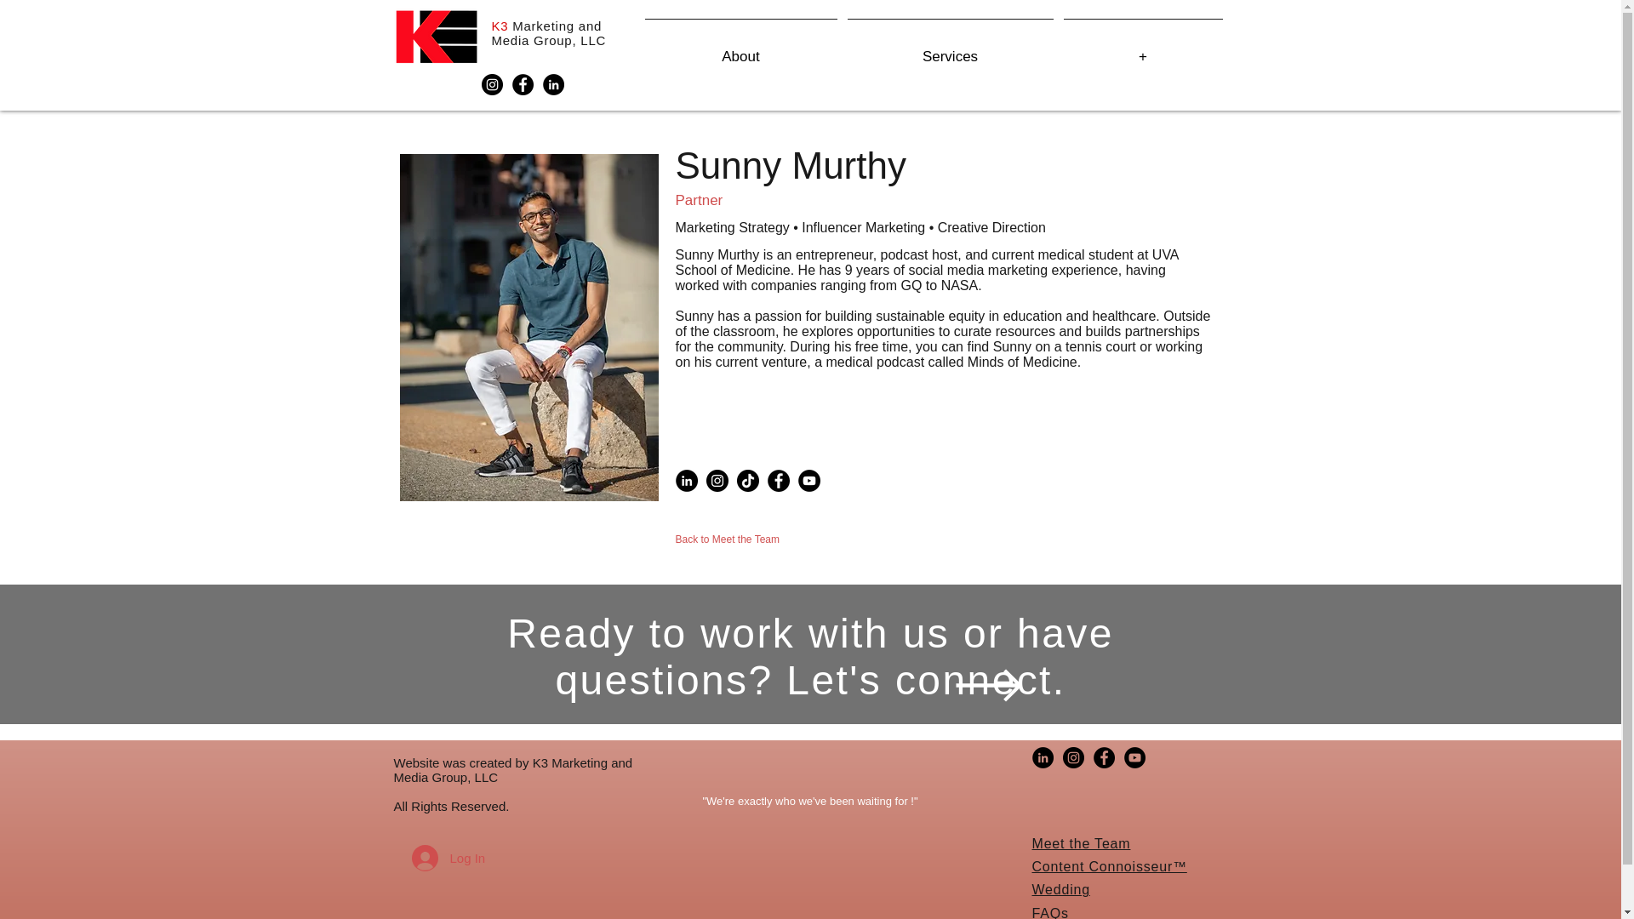 This screenshot has width=1634, height=919. What do you see at coordinates (546, 26) in the screenshot?
I see `K3 Marketing and` at bounding box center [546, 26].